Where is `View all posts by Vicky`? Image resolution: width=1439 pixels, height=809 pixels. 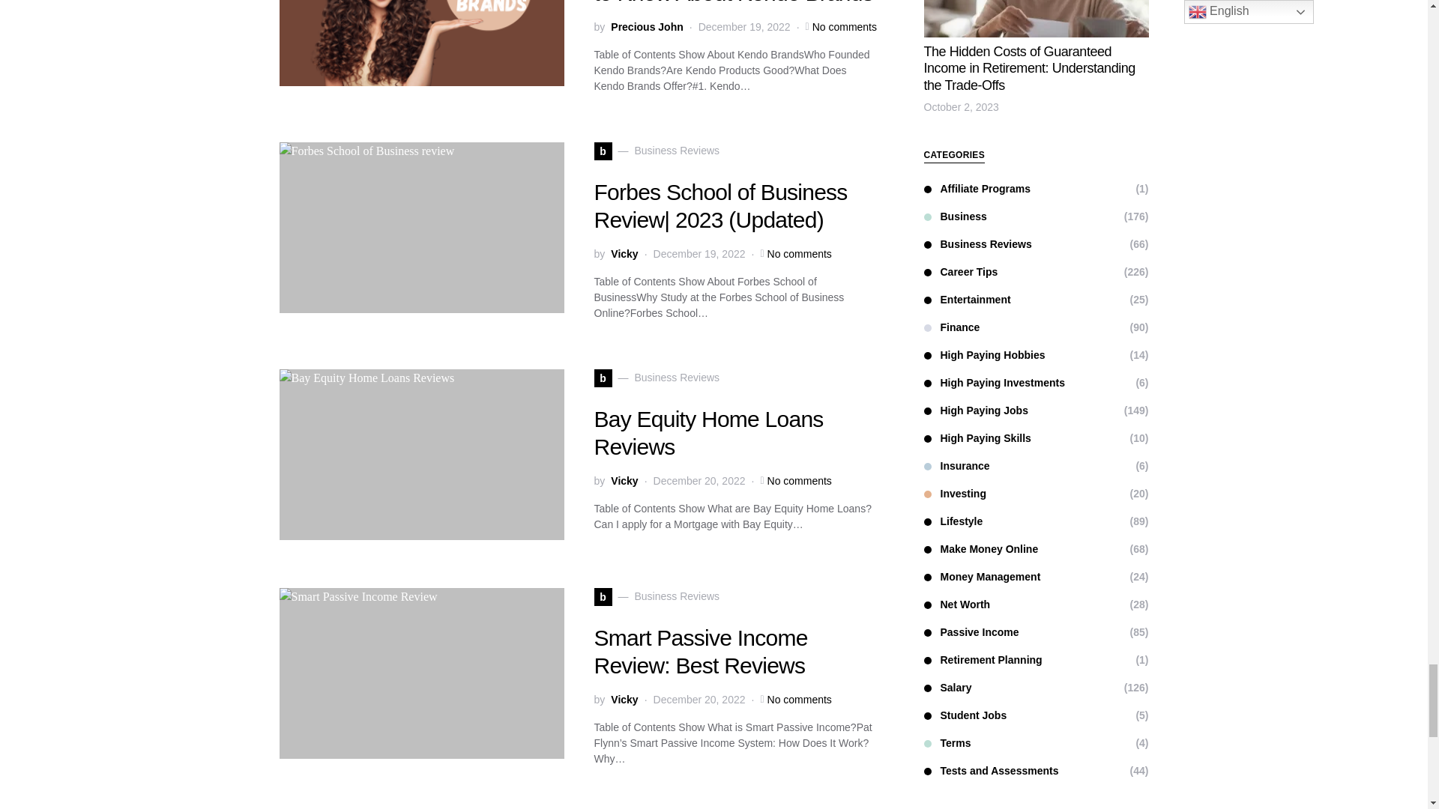 View all posts by Vicky is located at coordinates (624, 700).